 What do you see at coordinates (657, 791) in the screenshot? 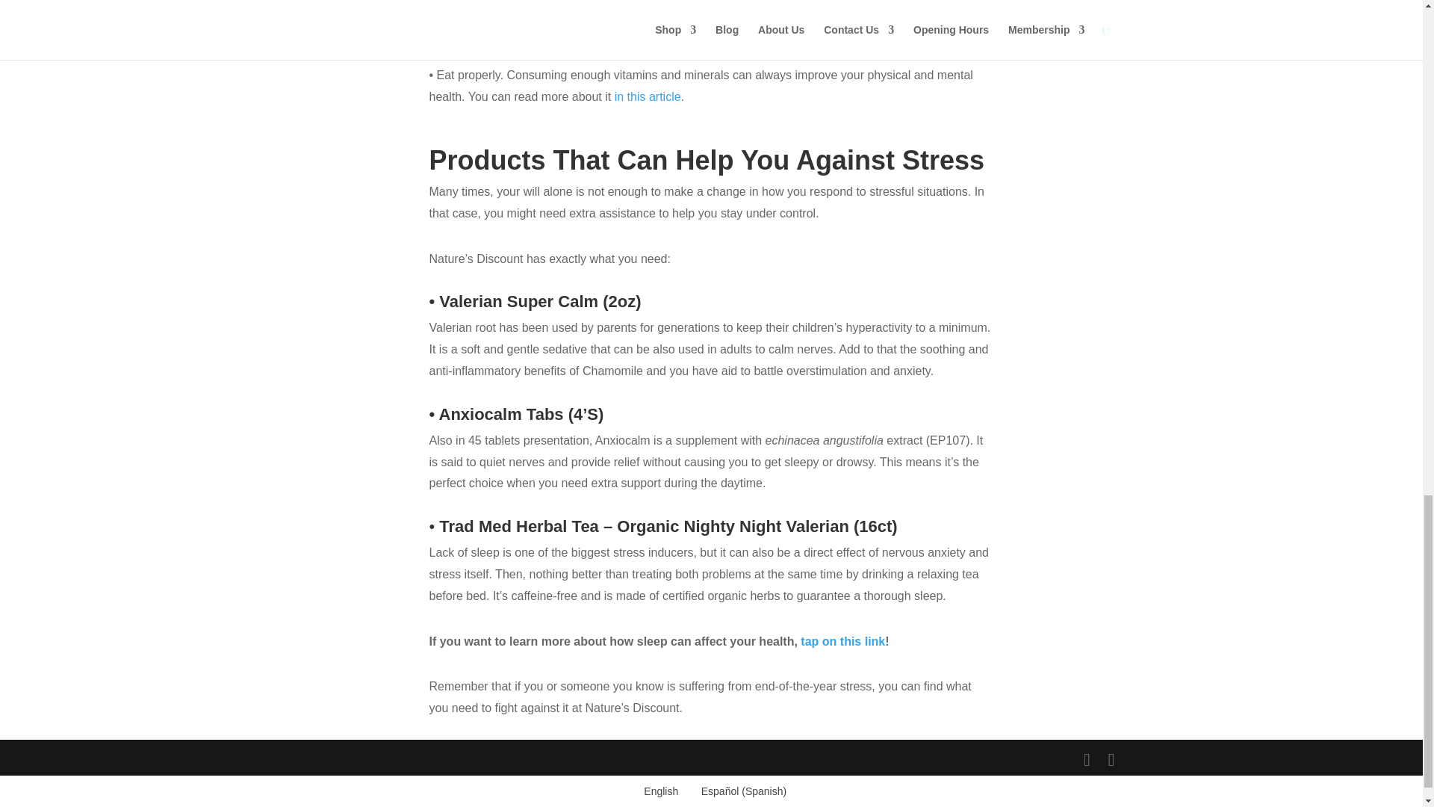
I see `English` at bounding box center [657, 791].